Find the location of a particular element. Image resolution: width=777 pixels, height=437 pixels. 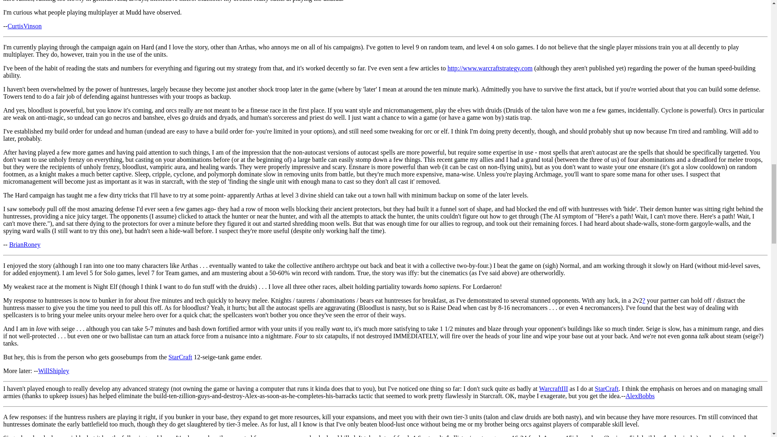

AlexBobbs is located at coordinates (640, 396).